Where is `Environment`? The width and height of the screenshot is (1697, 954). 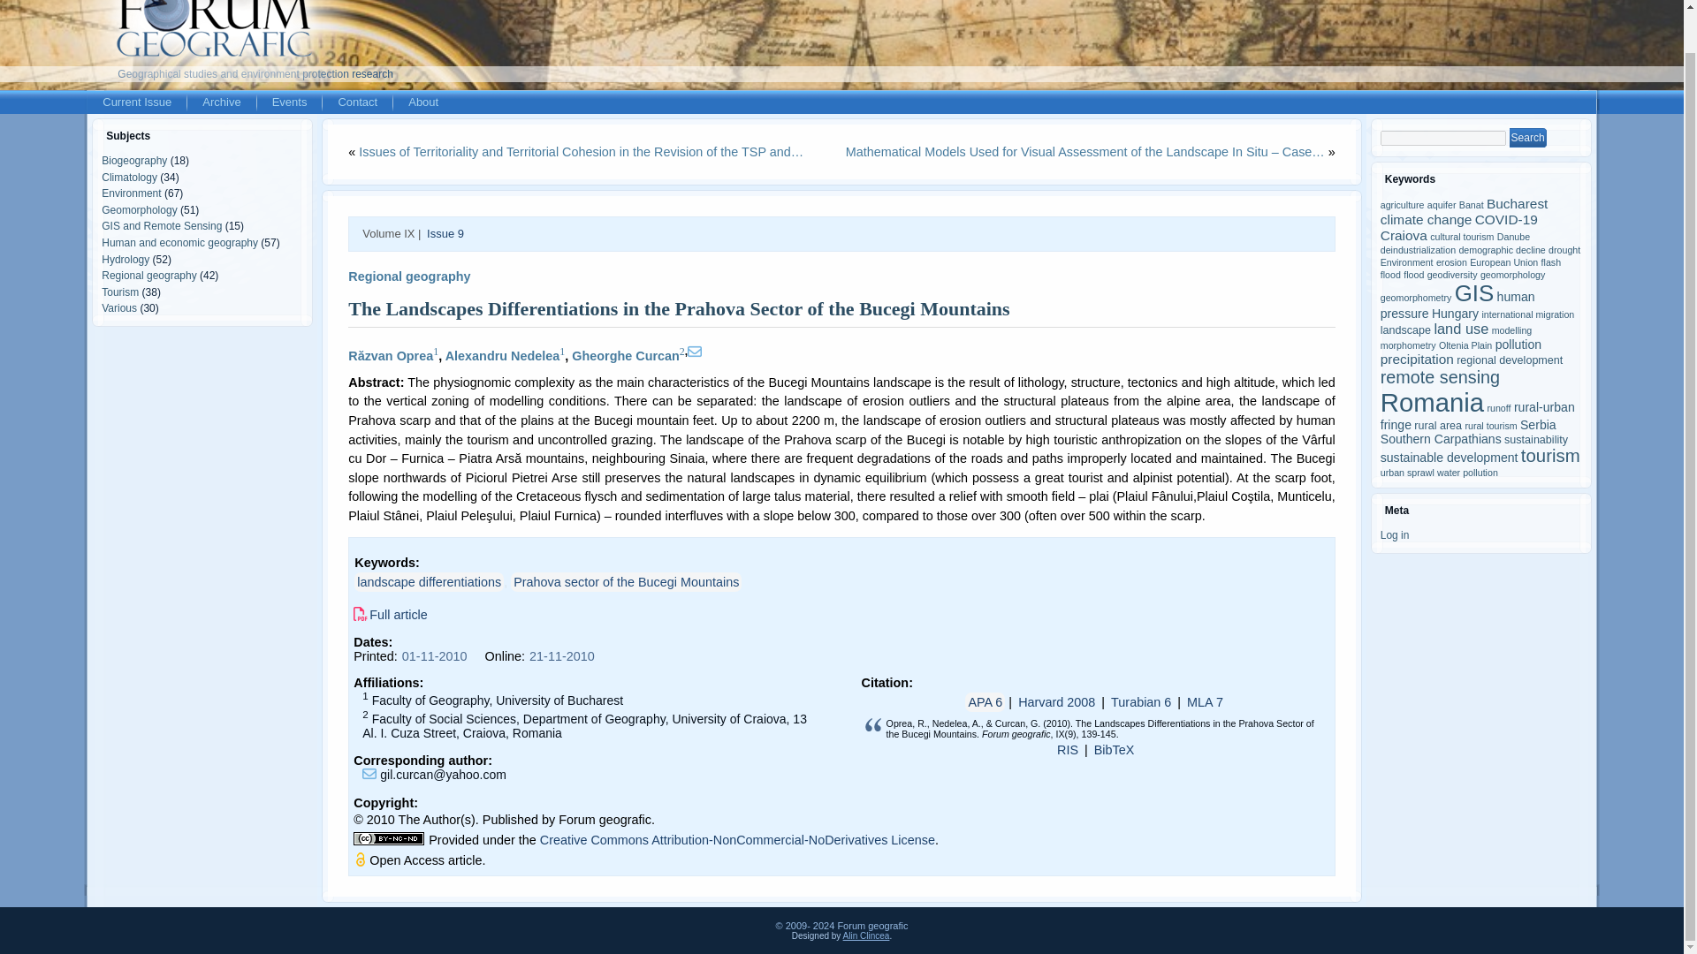
Environment is located at coordinates (131, 193).